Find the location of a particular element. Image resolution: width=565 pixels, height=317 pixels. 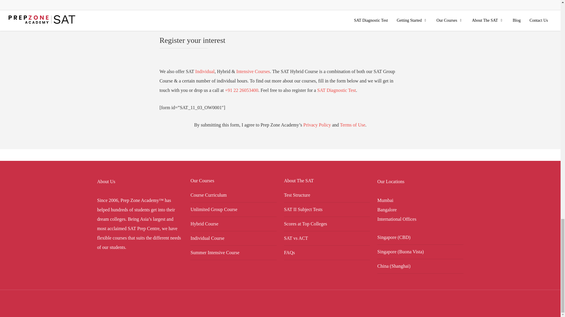

Terms of Use is located at coordinates (353, 125).